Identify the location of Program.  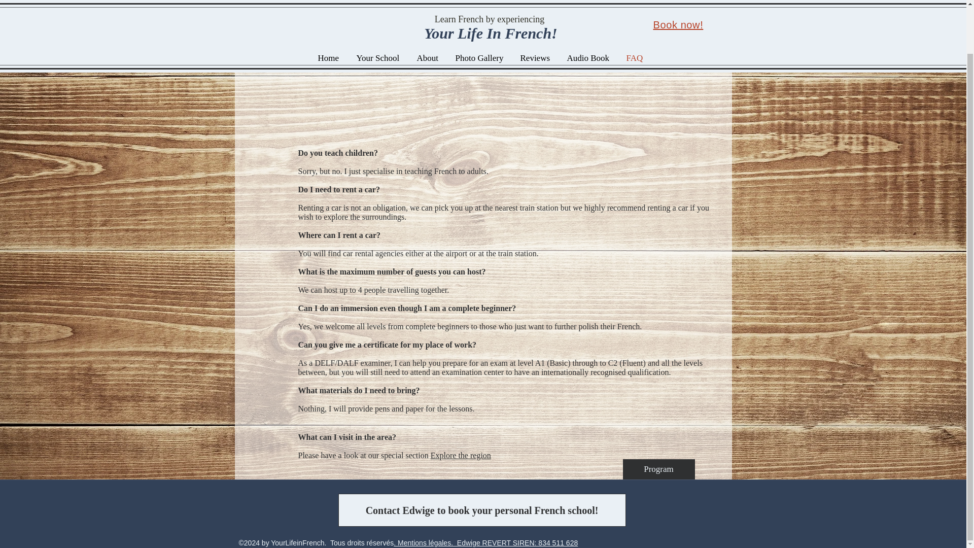
(659, 469).